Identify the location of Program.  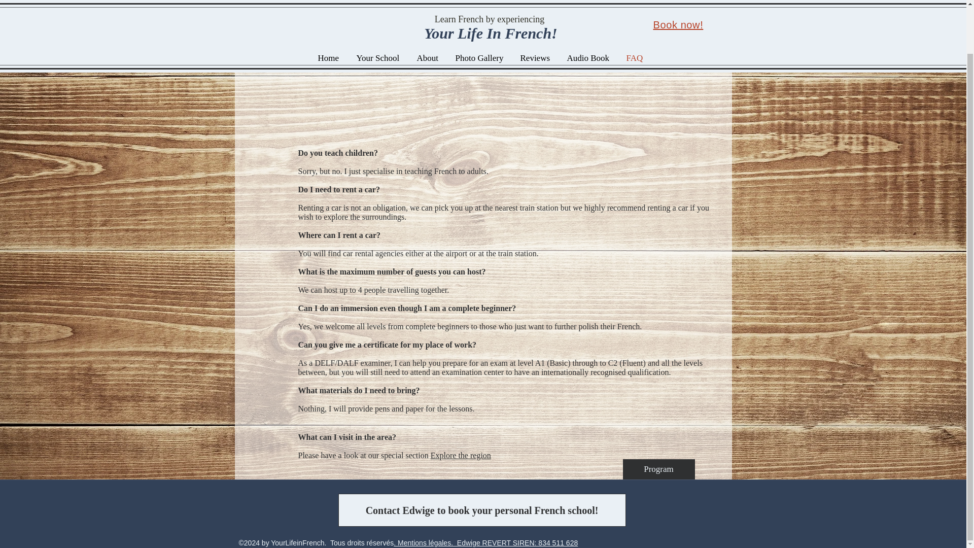
(659, 469).